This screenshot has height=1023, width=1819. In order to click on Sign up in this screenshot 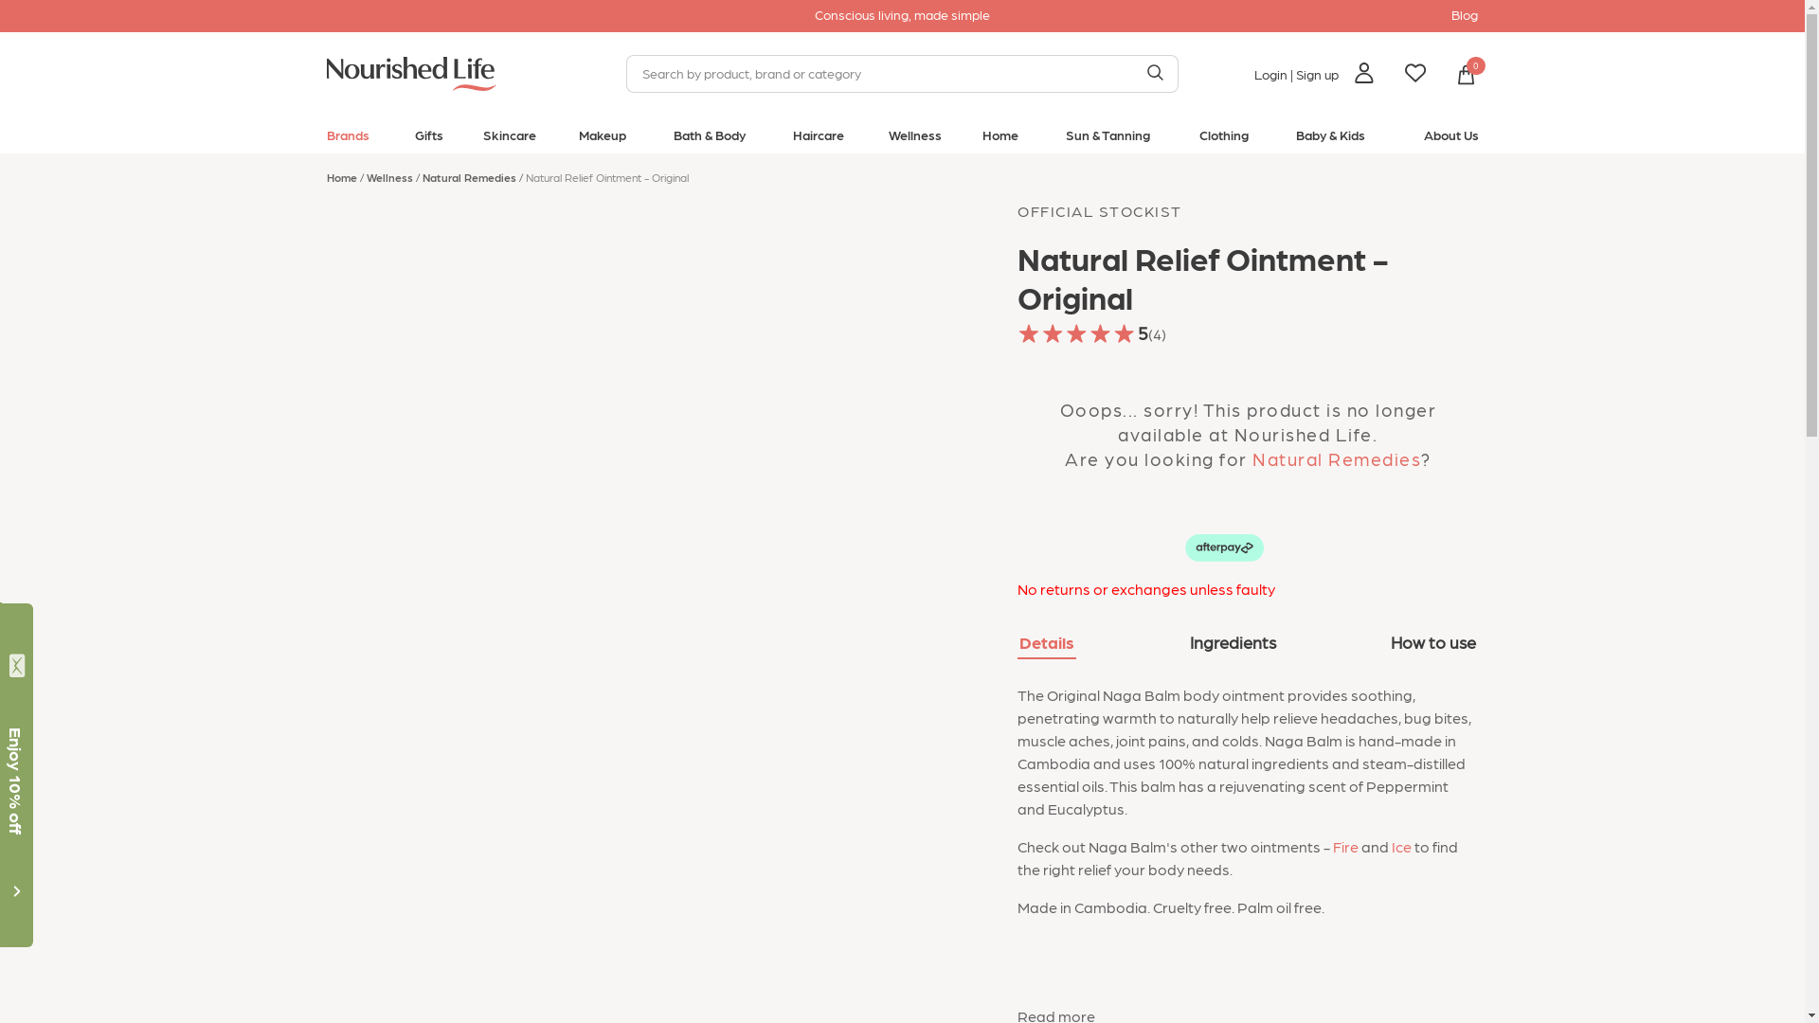, I will do `click(1317, 74)`.